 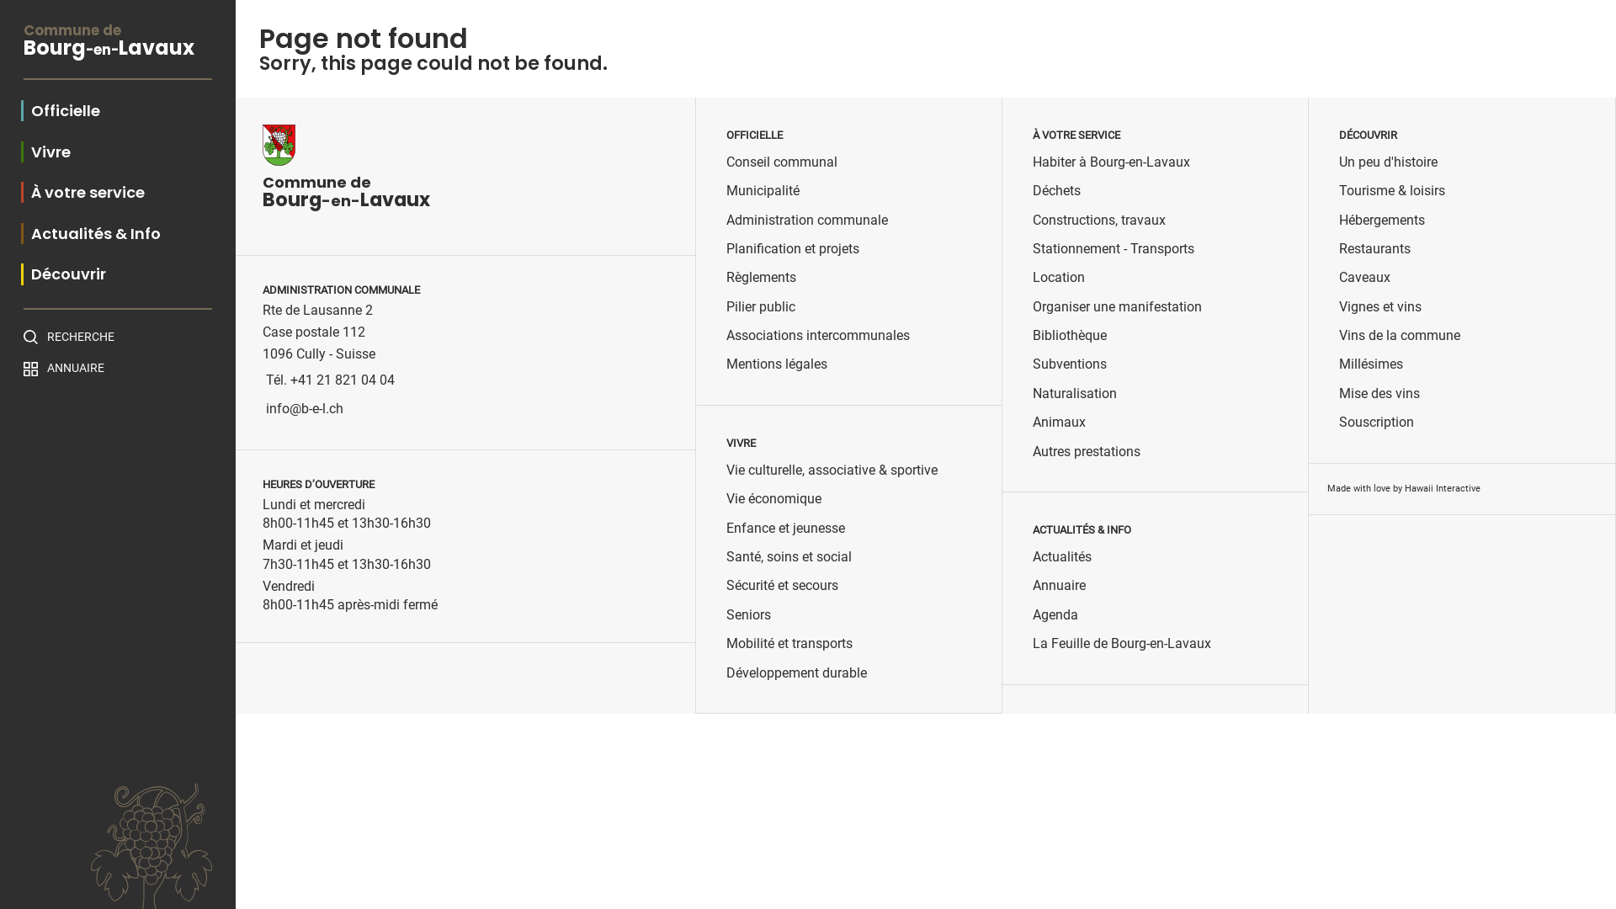 I want to click on Organiser une manifestation, so click(x=1118, y=307).